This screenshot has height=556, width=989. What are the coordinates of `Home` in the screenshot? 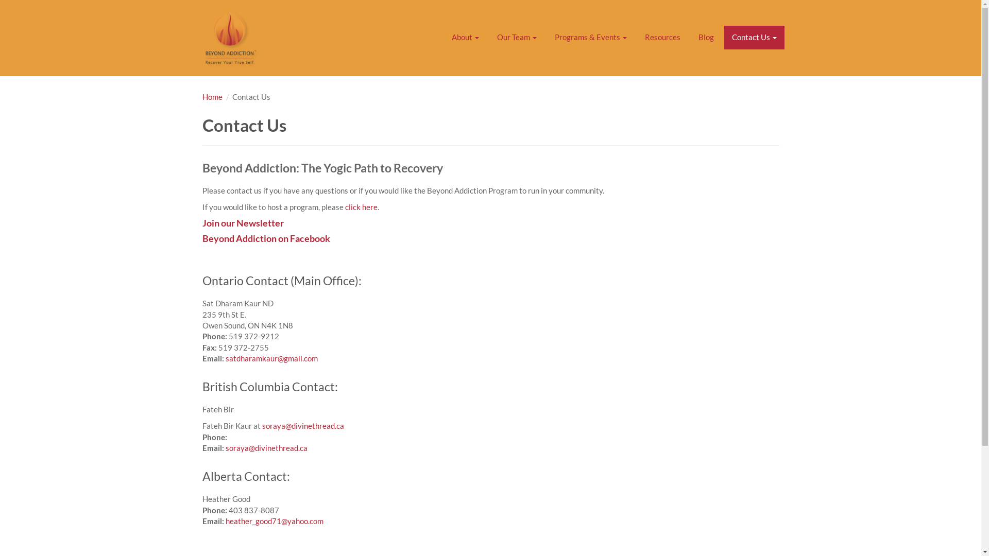 It's located at (212, 97).